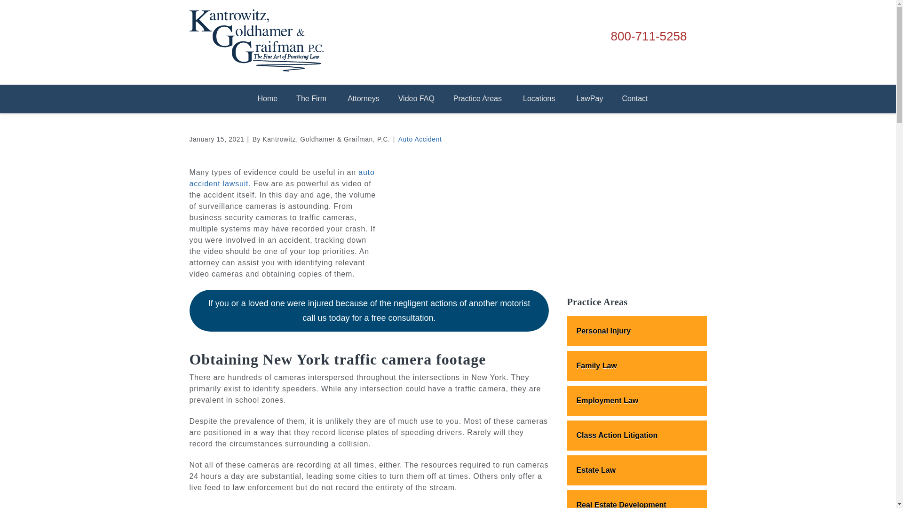 This screenshot has height=508, width=903. What do you see at coordinates (363, 99) in the screenshot?
I see `Attorneys` at bounding box center [363, 99].